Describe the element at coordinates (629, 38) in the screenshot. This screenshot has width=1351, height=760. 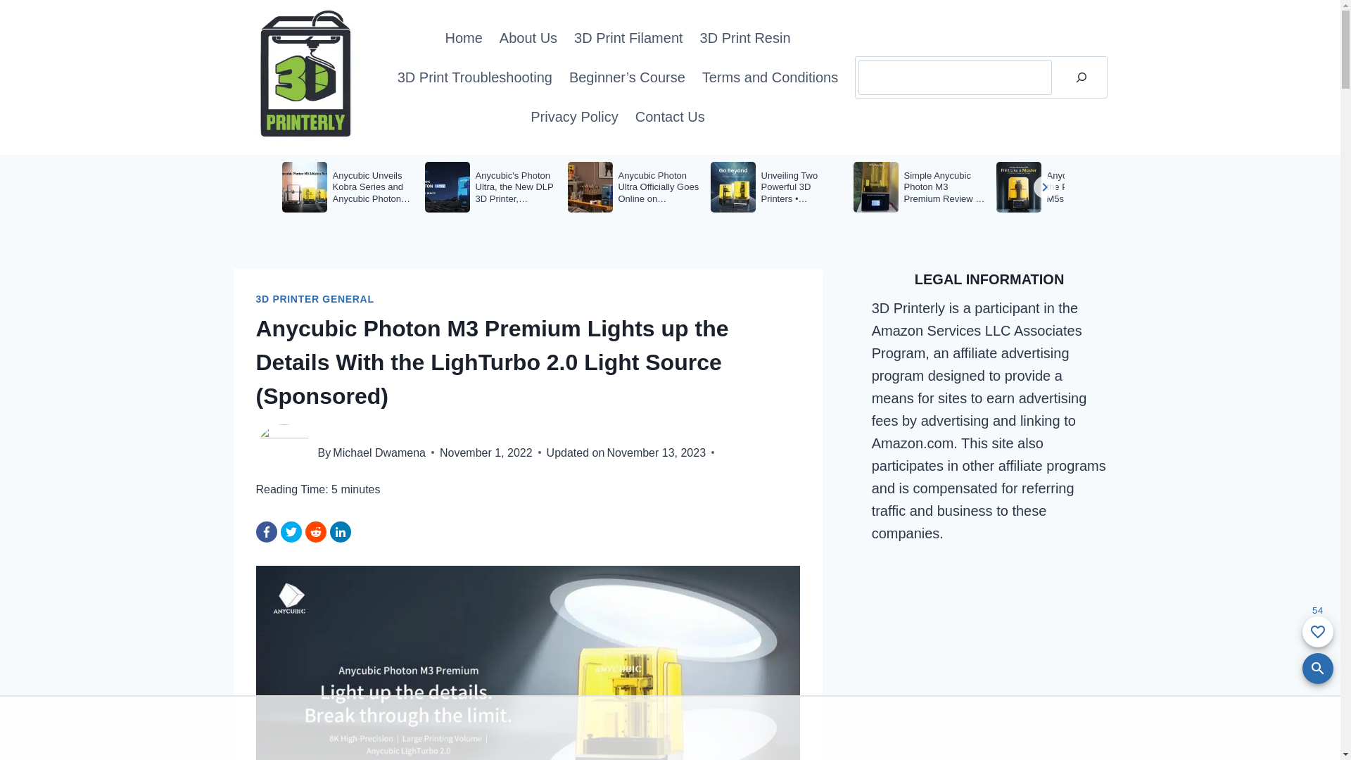
I see `3D Print Filament` at that location.